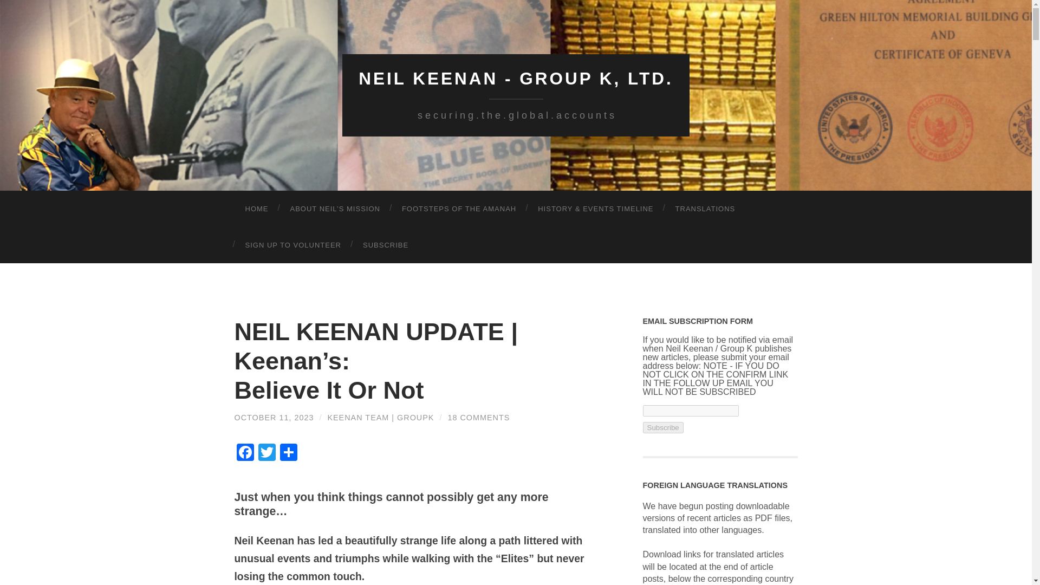 This screenshot has width=1040, height=585. What do you see at coordinates (266, 453) in the screenshot?
I see `Twitter` at bounding box center [266, 453].